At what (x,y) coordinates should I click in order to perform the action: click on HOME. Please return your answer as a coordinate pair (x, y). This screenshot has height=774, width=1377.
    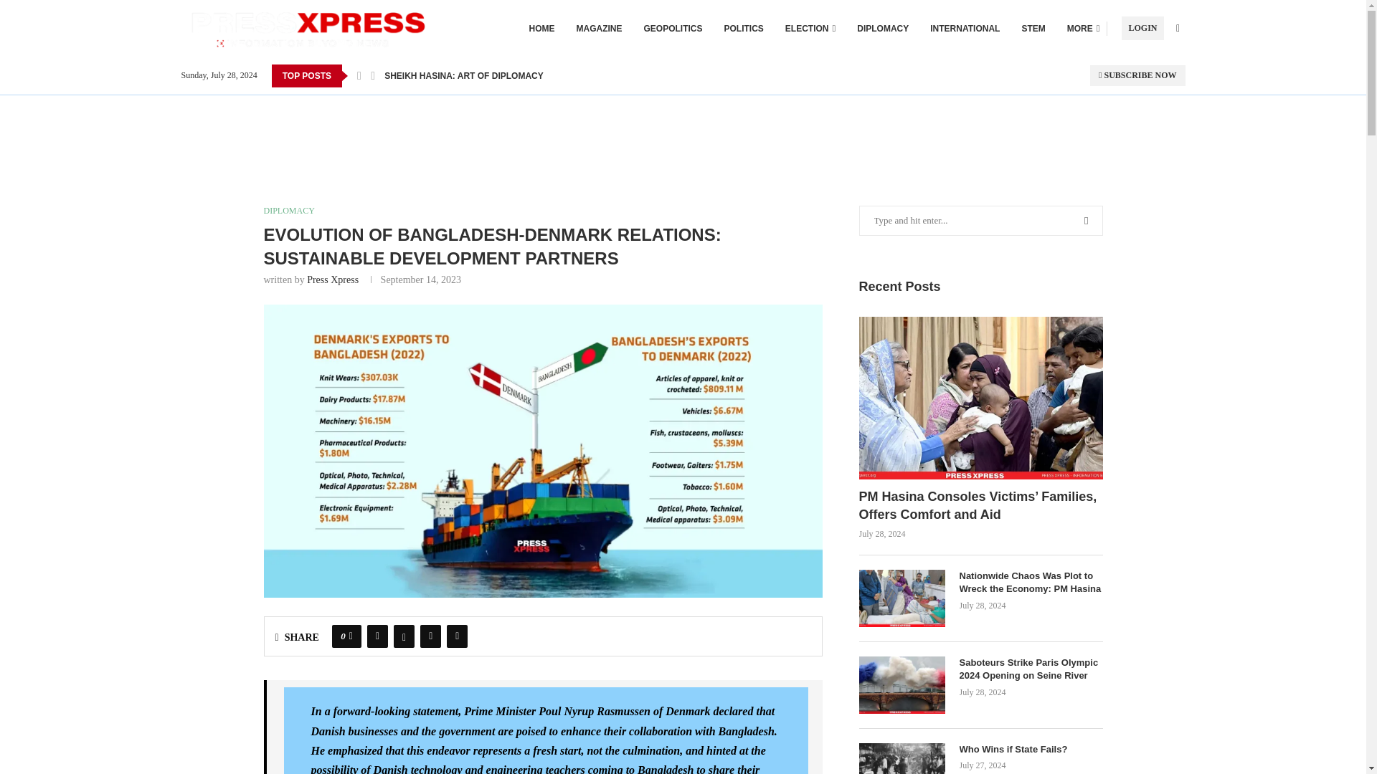
    Looking at the image, I should click on (541, 29).